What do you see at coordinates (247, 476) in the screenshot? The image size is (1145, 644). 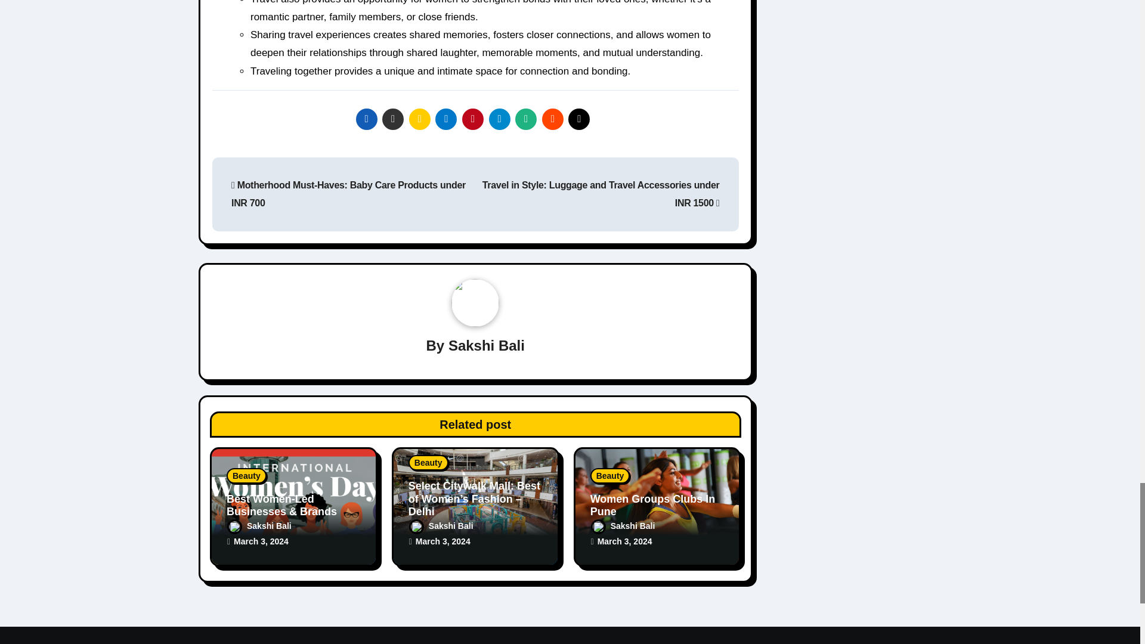 I see `Beauty` at bounding box center [247, 476].